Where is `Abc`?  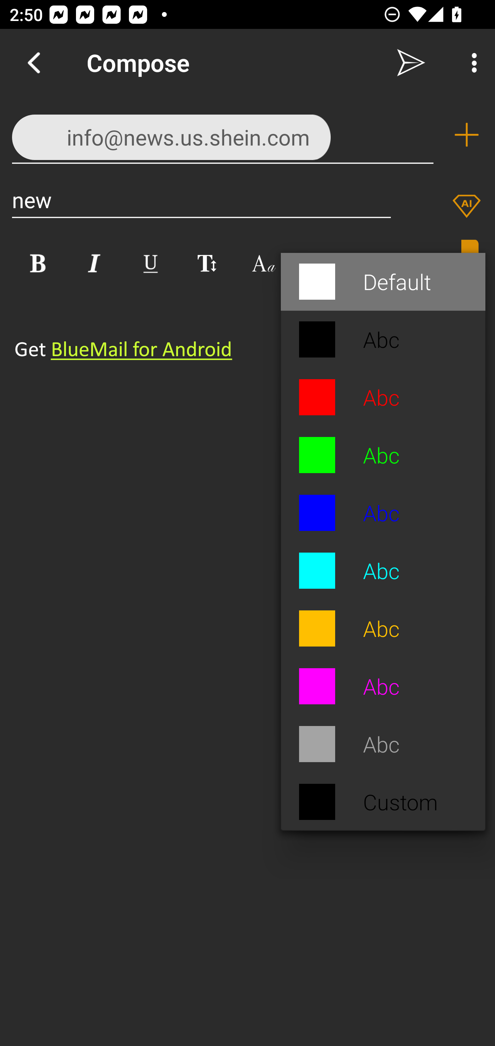
Abc is located at coordinates (383, 456).